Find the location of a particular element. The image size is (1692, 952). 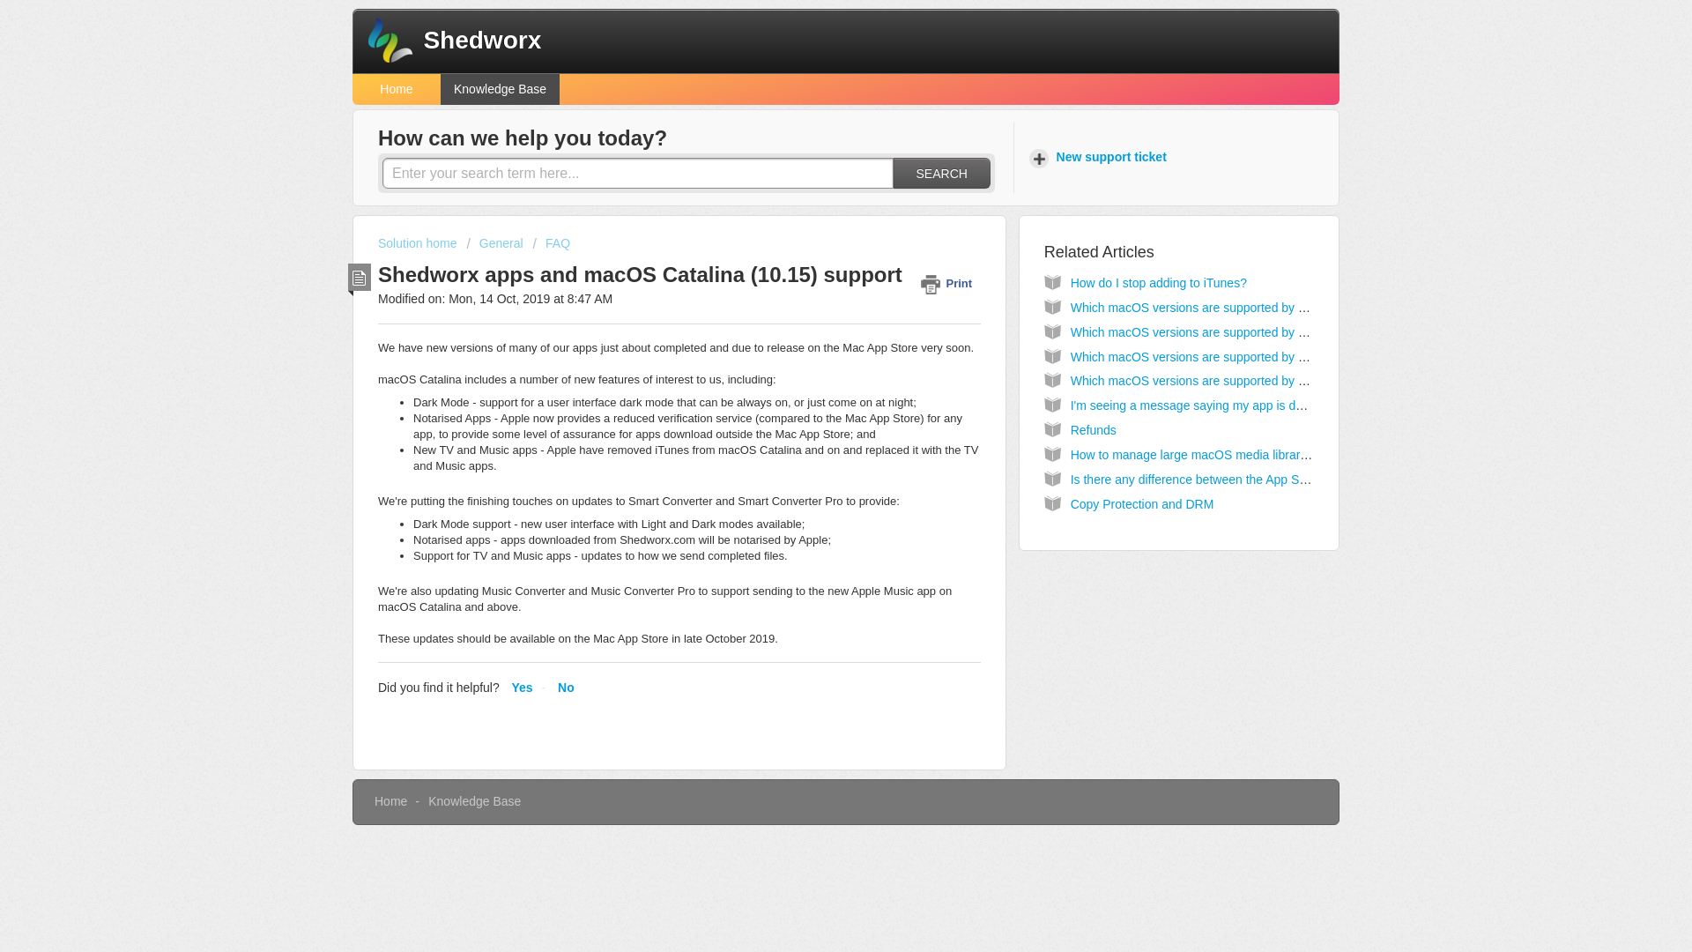

New support ticket is located at coordinates (1100, 159).